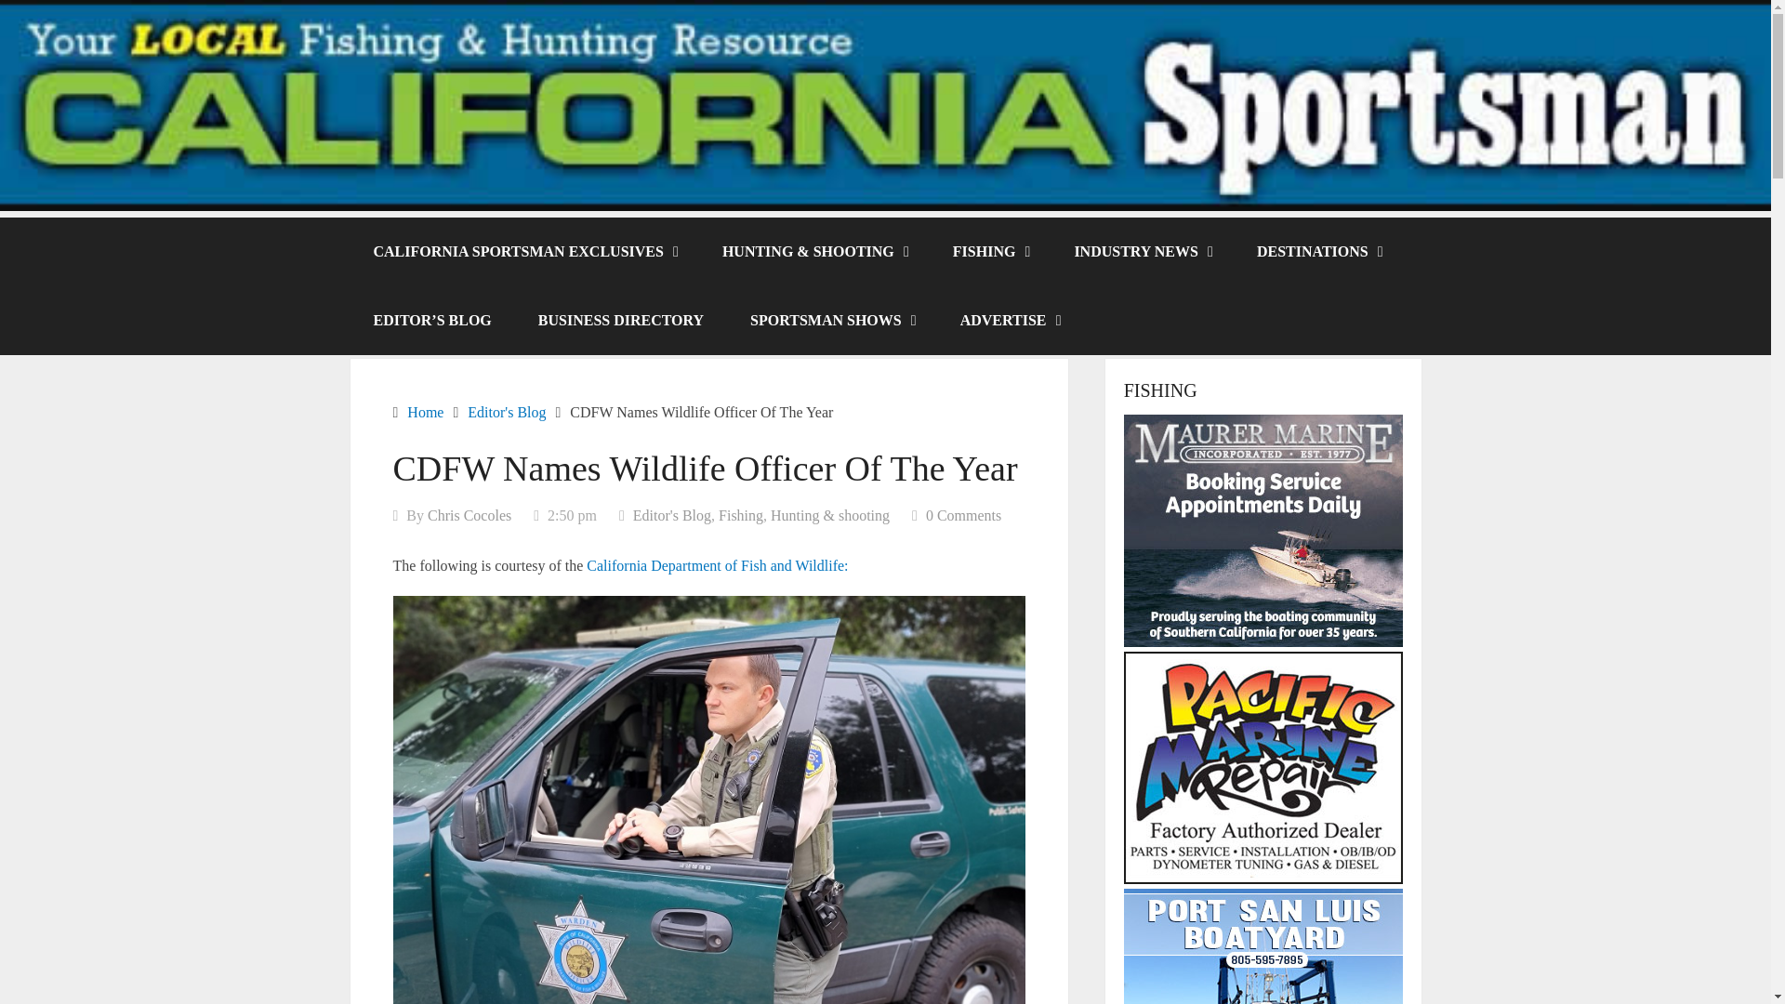 This screenshot has width=1785, height=1004. I want to click on Editor's Blog, so click(507, 413).